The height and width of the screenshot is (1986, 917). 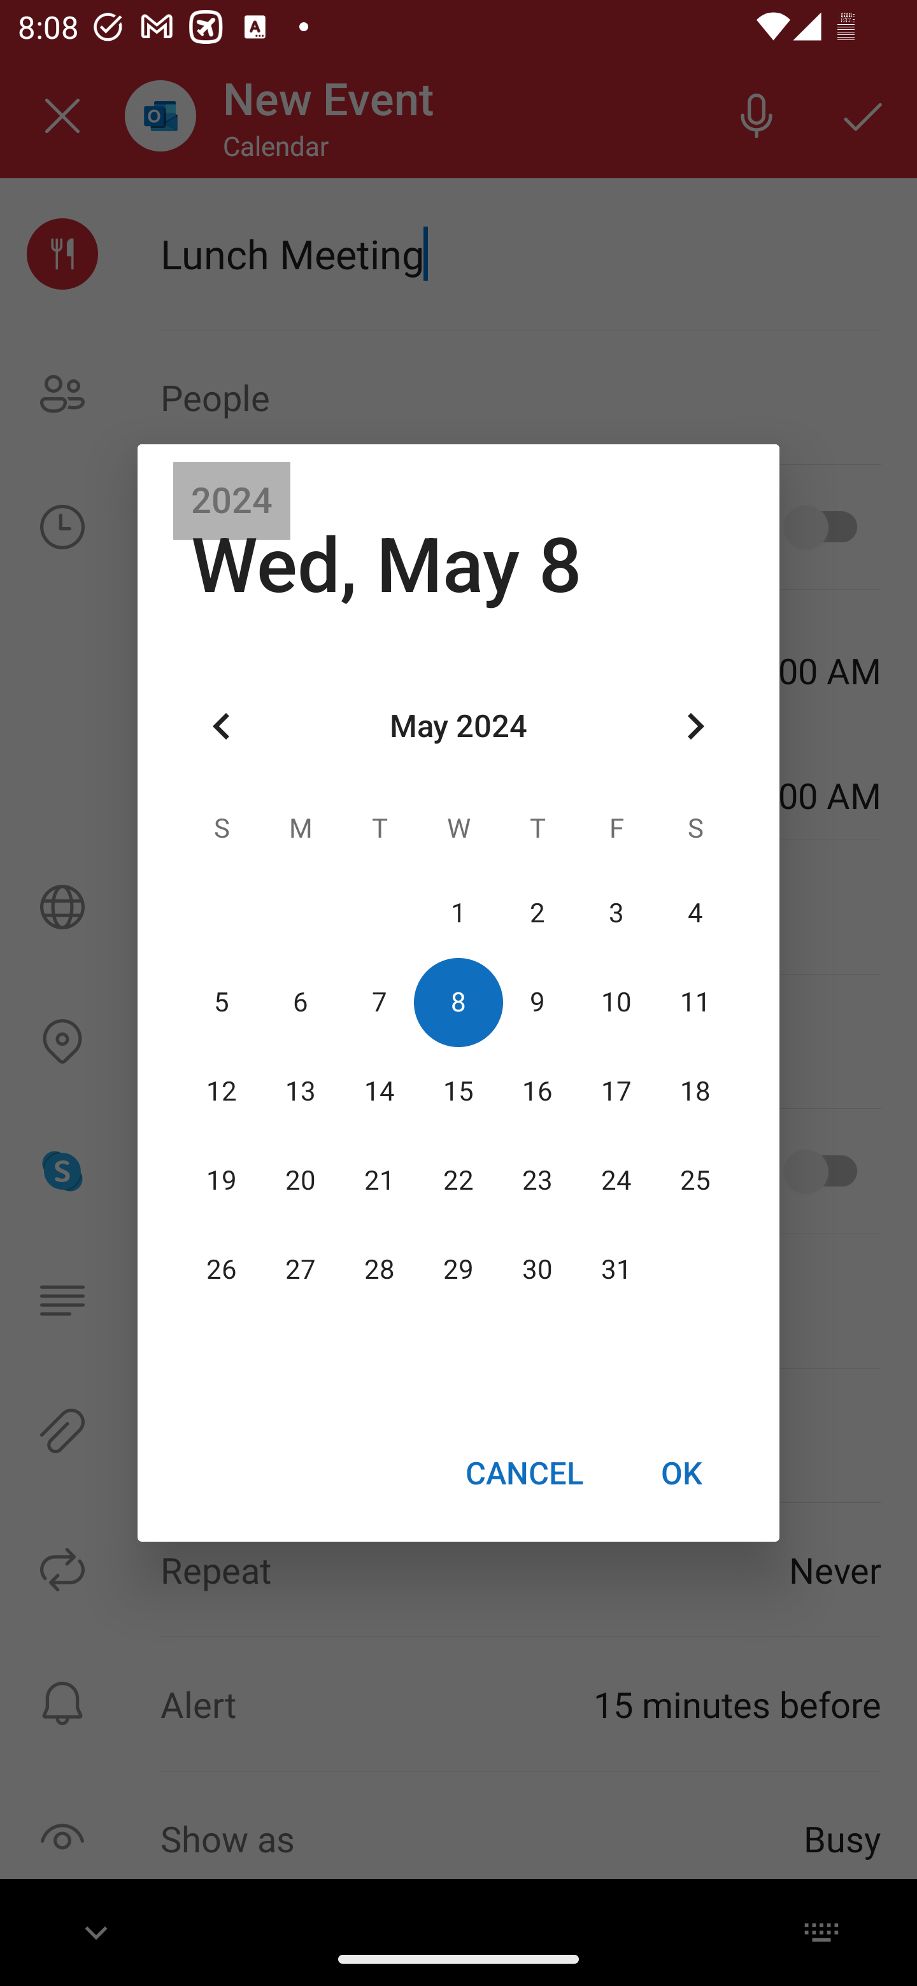 What do you see at coordinates (458, 1002) in the screenshot?
I see `8 08 May 2024` at bounding box center [458, 1002].